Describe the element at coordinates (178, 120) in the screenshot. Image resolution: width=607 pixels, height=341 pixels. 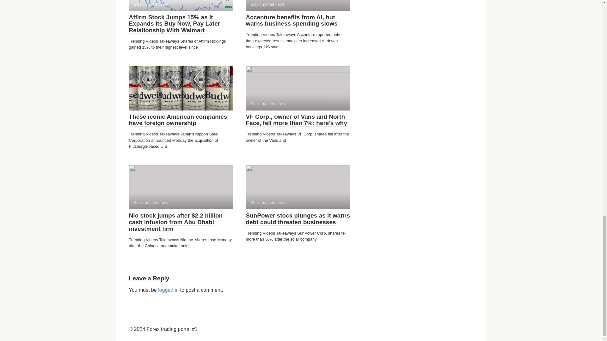
I see `These iconic American companies have foreign ownership` at that location.